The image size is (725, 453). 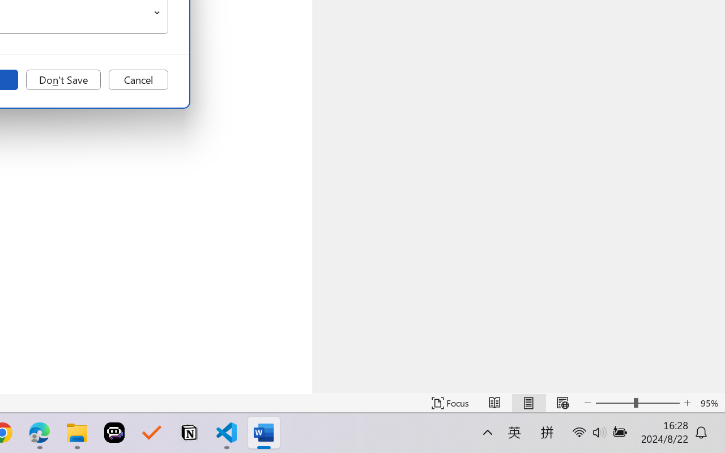 I want to click on Zoom 95%, so click(x=710, y=403).